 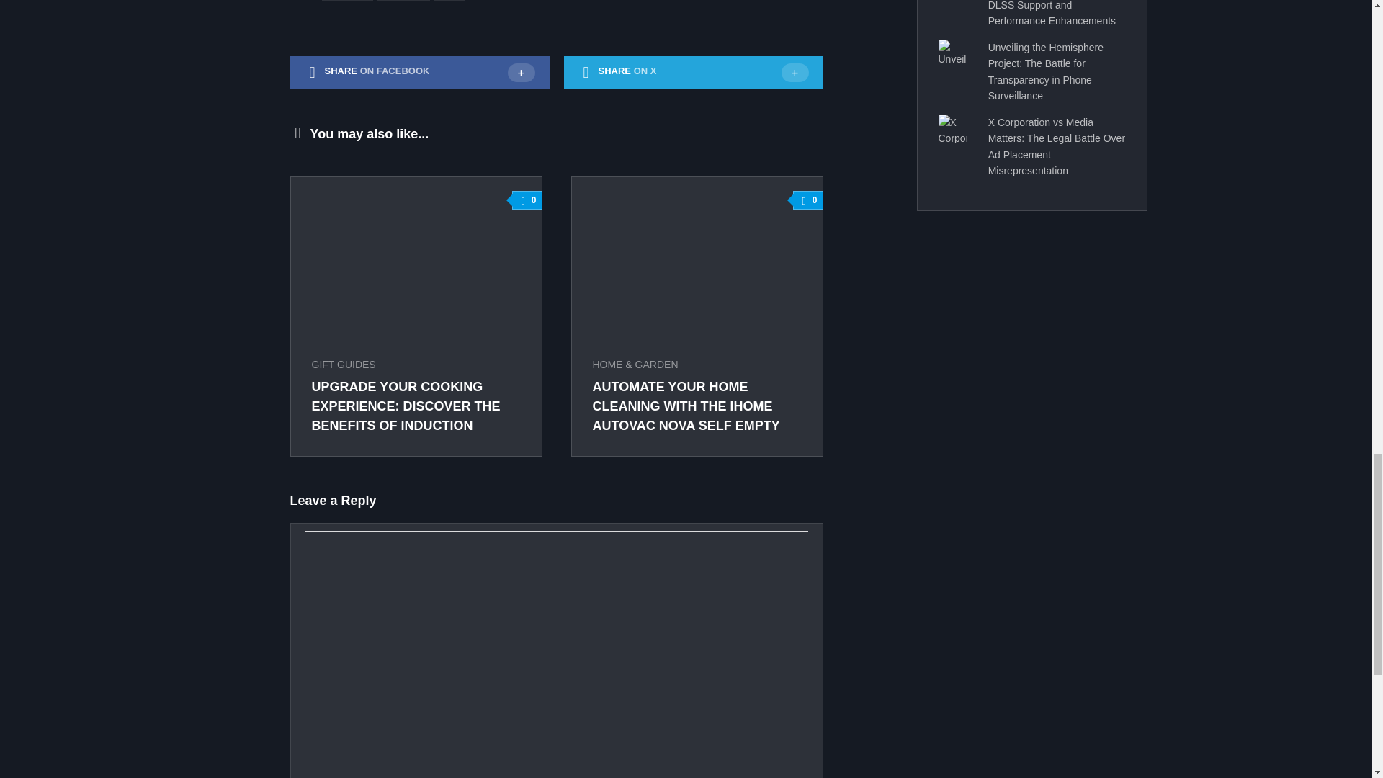 What do you see at coordinates (419, 72) in the screenshot?
I see `SHARE ON FACEBOOK` at bounding box center [419, 72].